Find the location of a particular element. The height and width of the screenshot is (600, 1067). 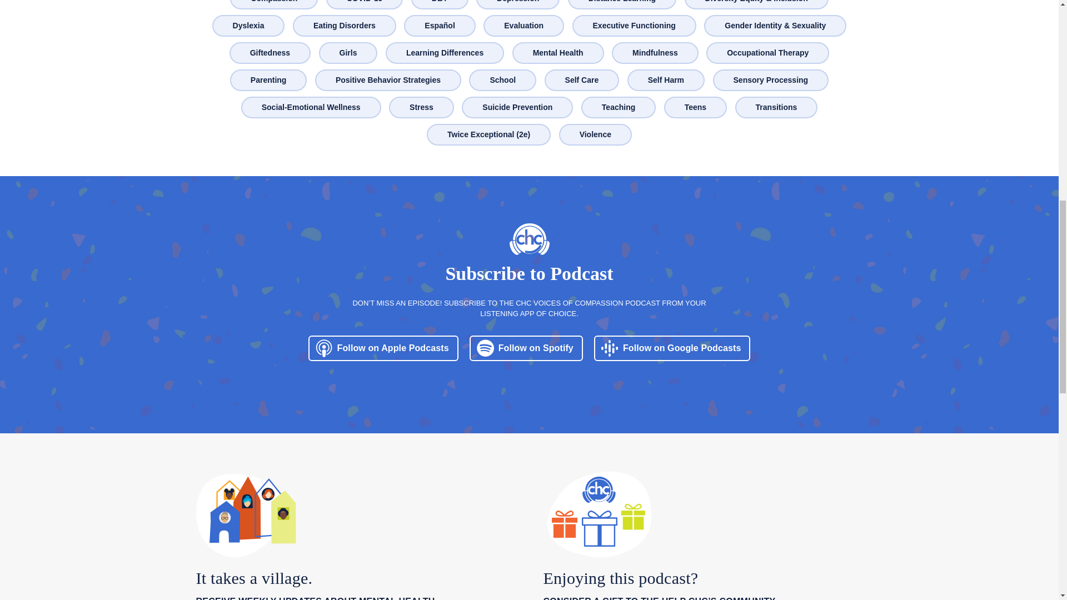

View all episodes tagged 'COVID-19'. is located at coordinates (365, 6).